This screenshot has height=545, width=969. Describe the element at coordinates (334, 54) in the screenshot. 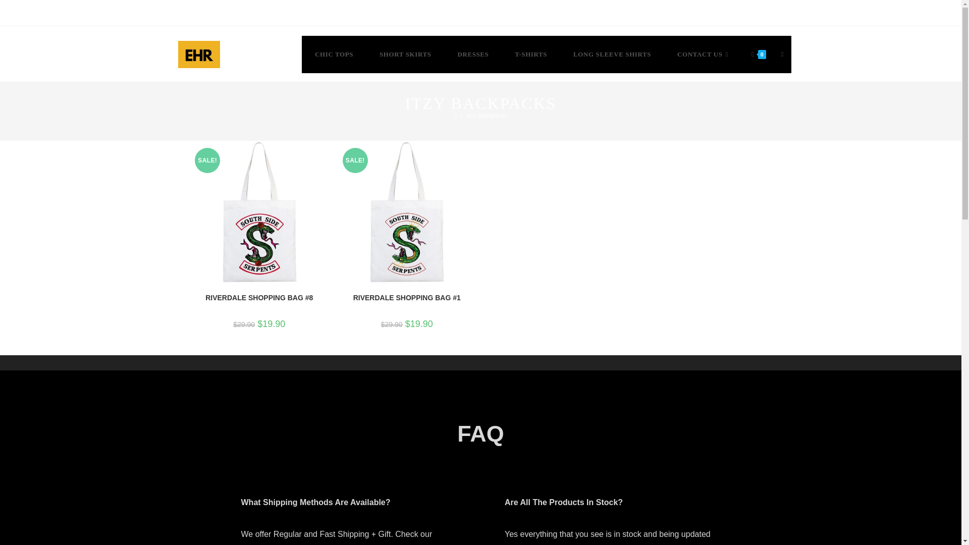

I see `CHIC TOPS` at that location.